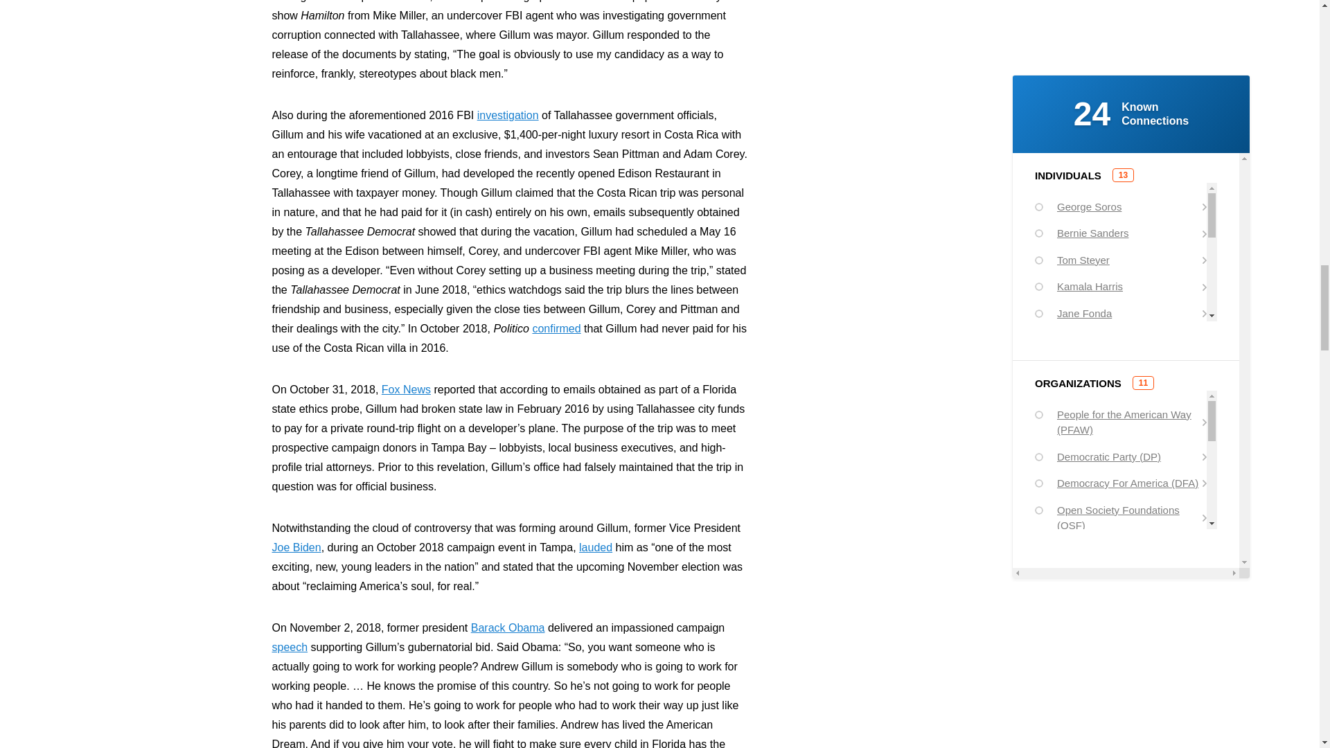  I want to click on Joe Biden, so click(295, 547).